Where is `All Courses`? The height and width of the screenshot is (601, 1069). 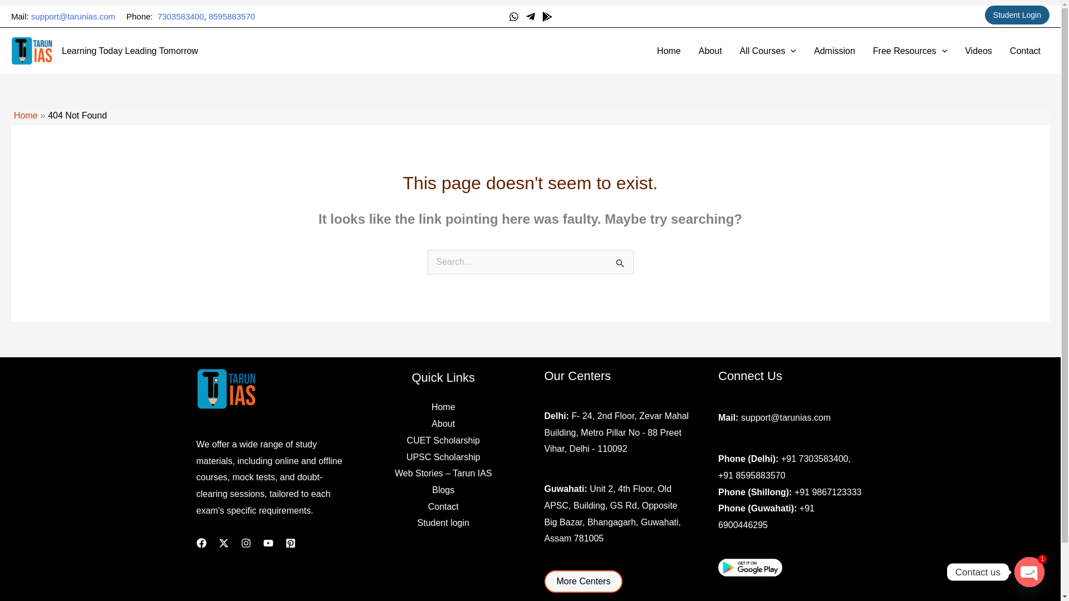
All Courses is located at coordinates (768, 51).